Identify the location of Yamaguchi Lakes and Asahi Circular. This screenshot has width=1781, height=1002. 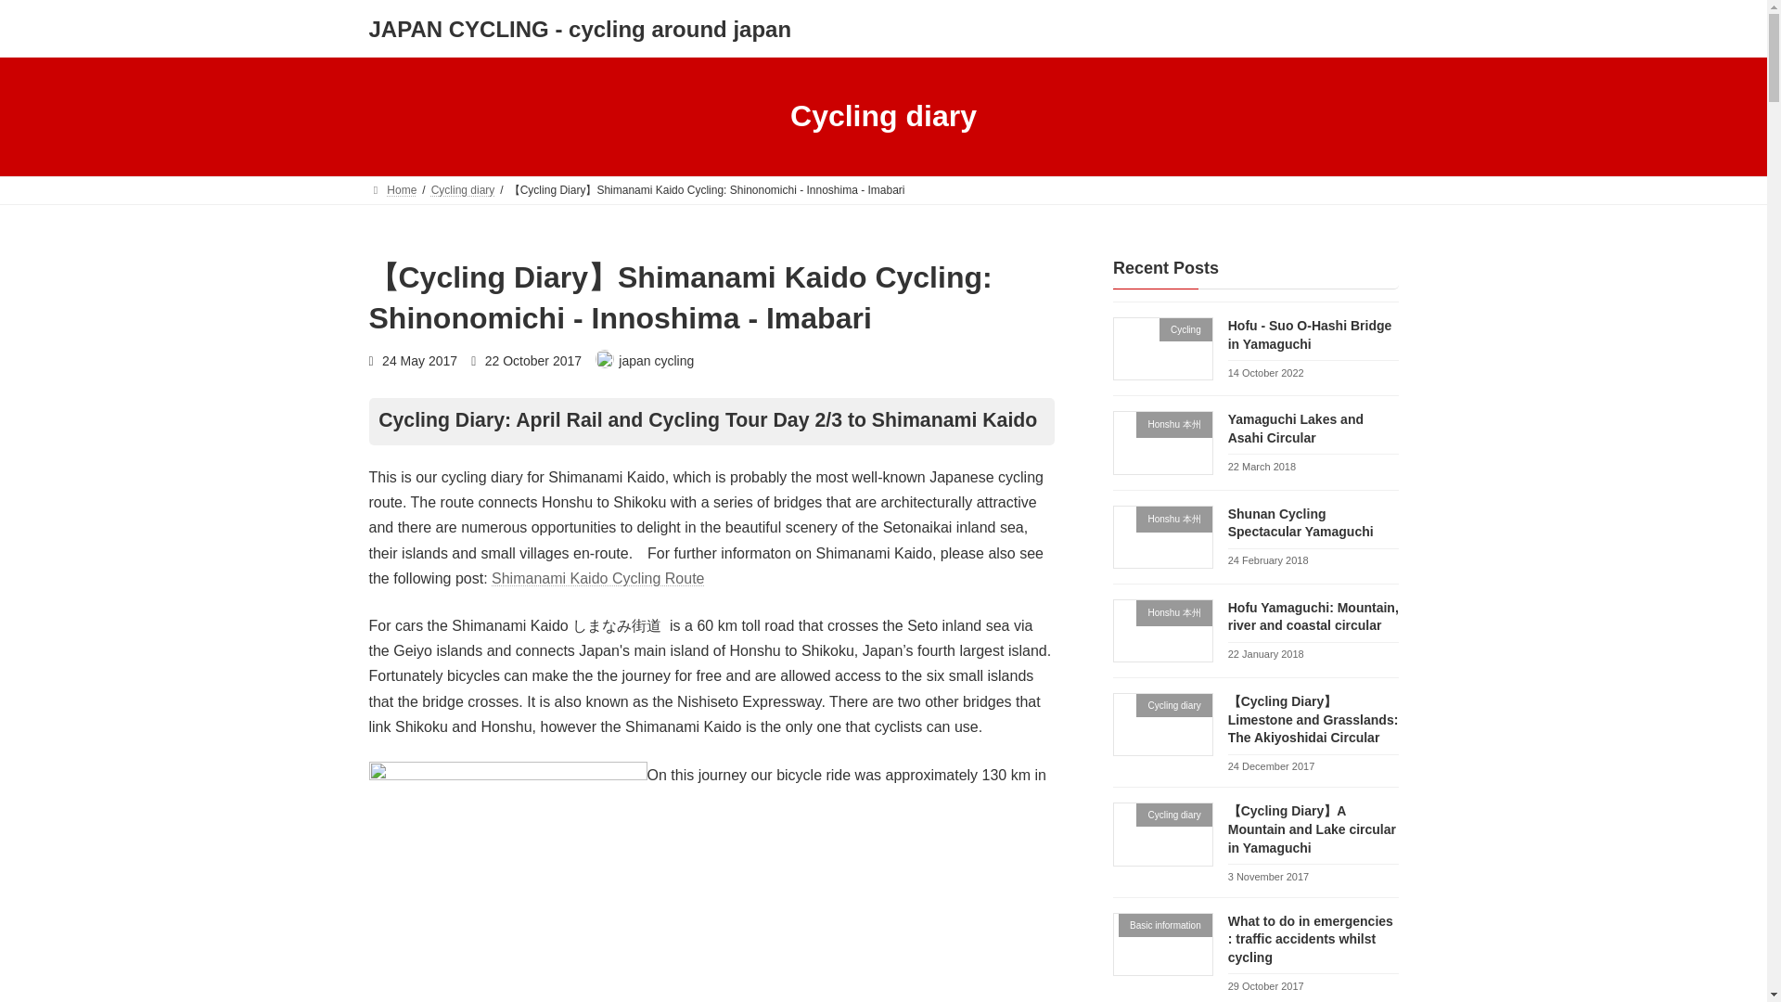
(1294, 428).